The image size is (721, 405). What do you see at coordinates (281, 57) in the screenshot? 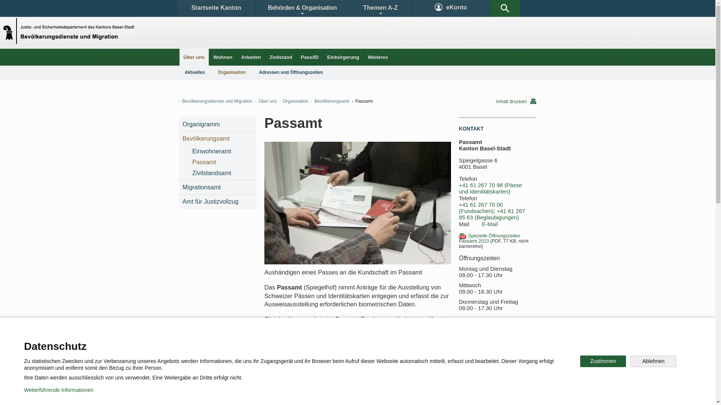
I see `Zivilstand` at bounding box center [281, 57].